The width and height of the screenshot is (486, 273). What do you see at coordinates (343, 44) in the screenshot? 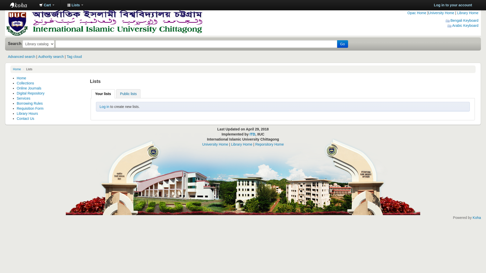
I see `Go` at bounding box center [343, 44].